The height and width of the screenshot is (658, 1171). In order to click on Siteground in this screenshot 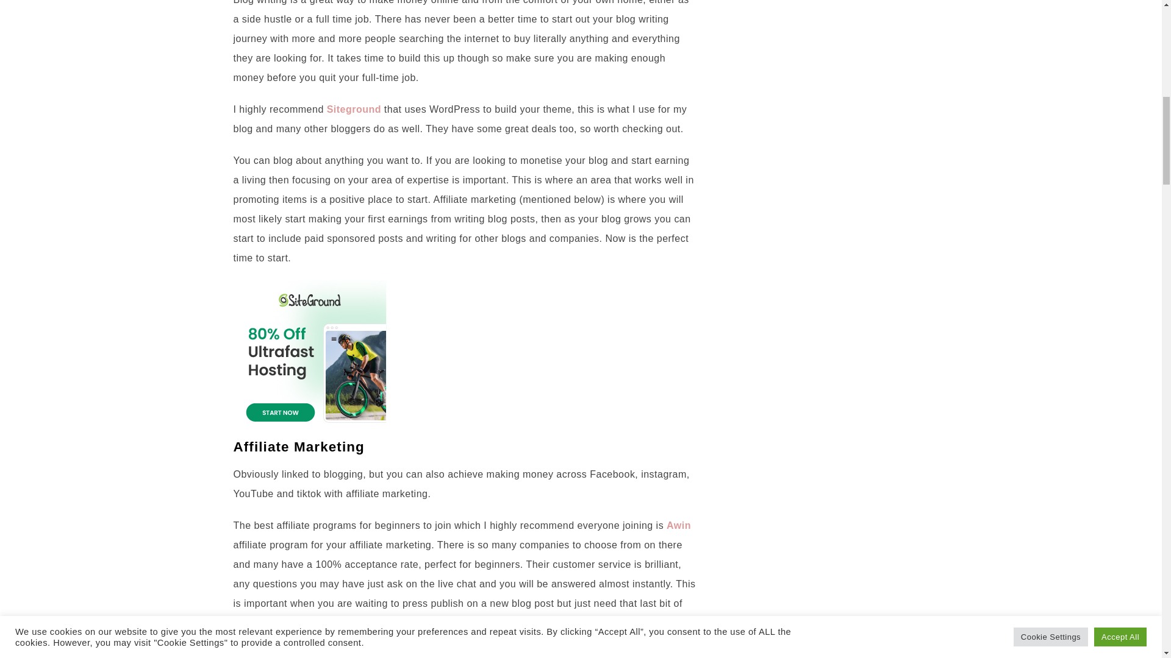, I will do `click(354, 108)`.